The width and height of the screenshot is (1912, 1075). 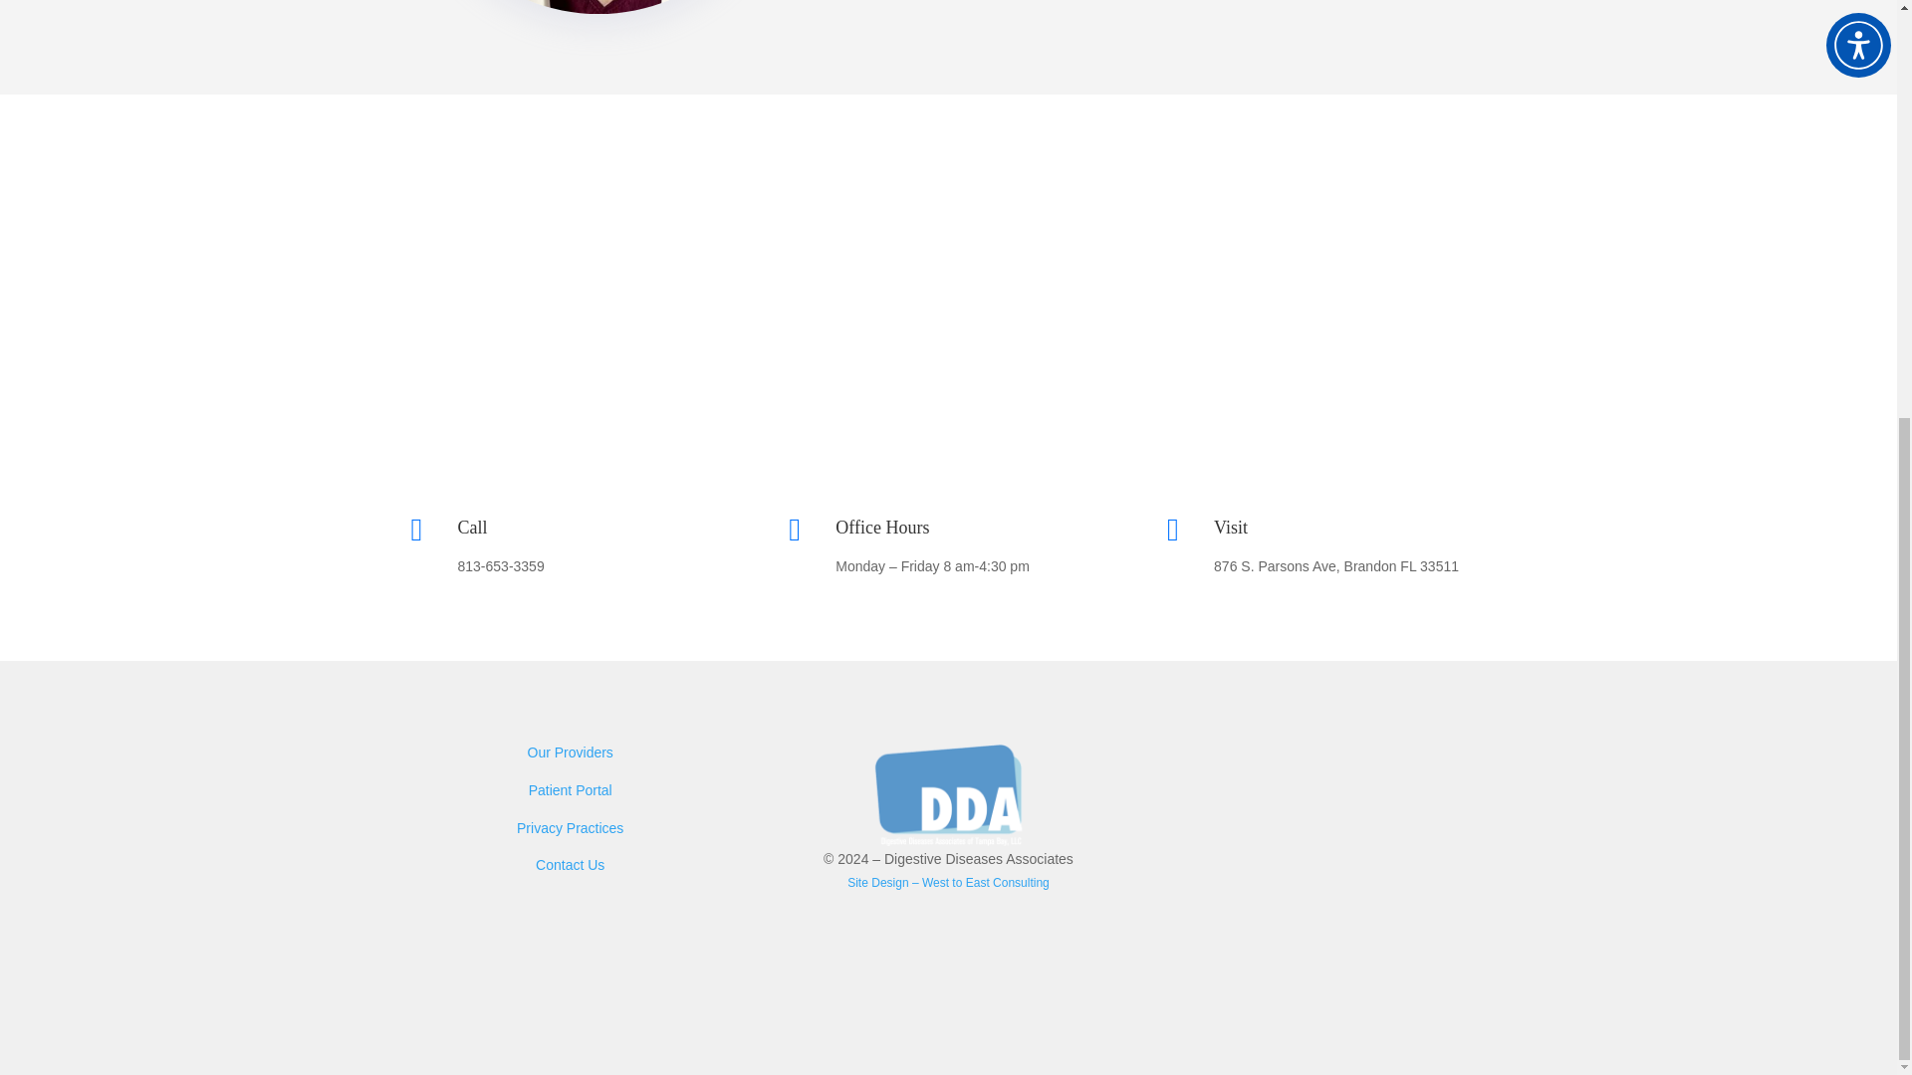 I want to click on Contact Us, so click(x=570, y=864).